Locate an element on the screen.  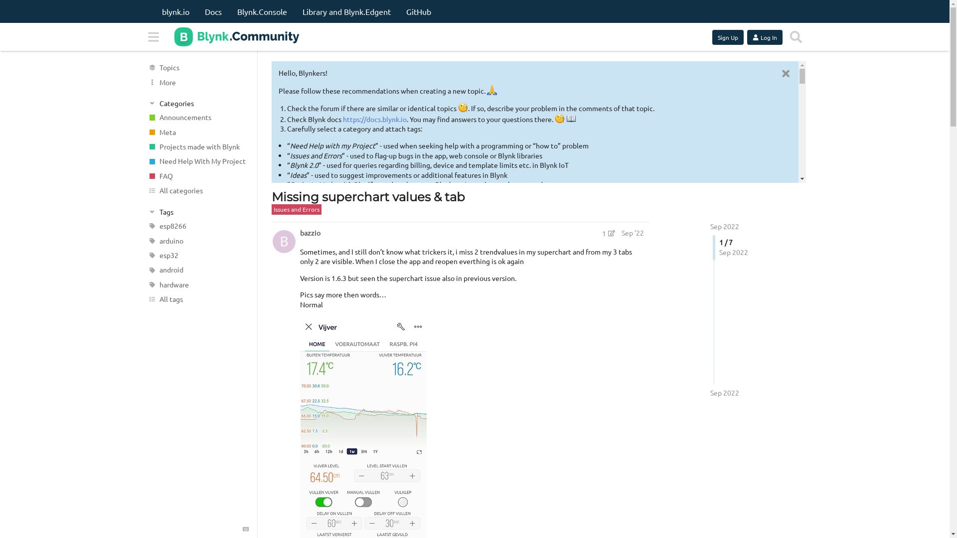
Issues and Errors is located at coordinates (296, 209).